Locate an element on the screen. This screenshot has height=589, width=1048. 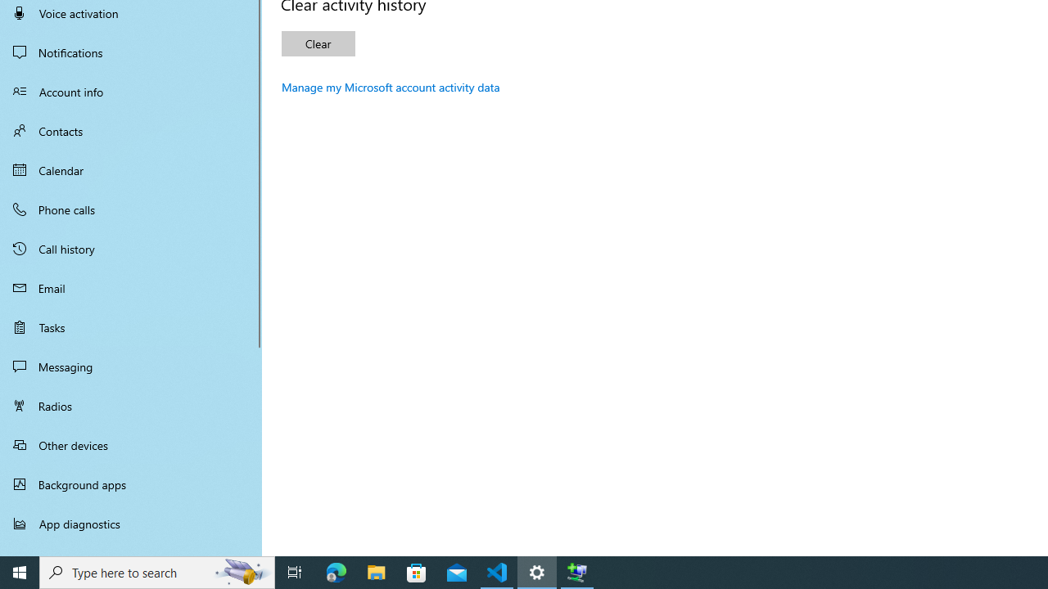
Extensible Wizards Host Process - 1 running window is located at coordinates (576, 573).